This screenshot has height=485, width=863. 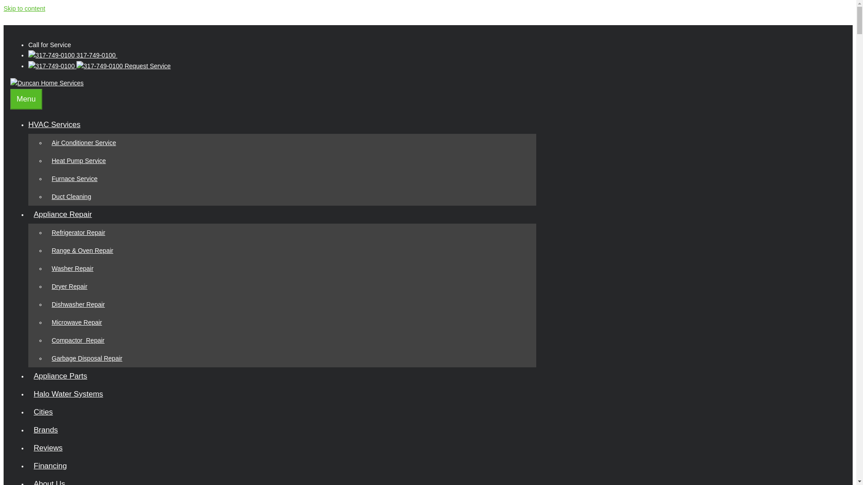 I want to click on Financing, so click(x=50, y=466).